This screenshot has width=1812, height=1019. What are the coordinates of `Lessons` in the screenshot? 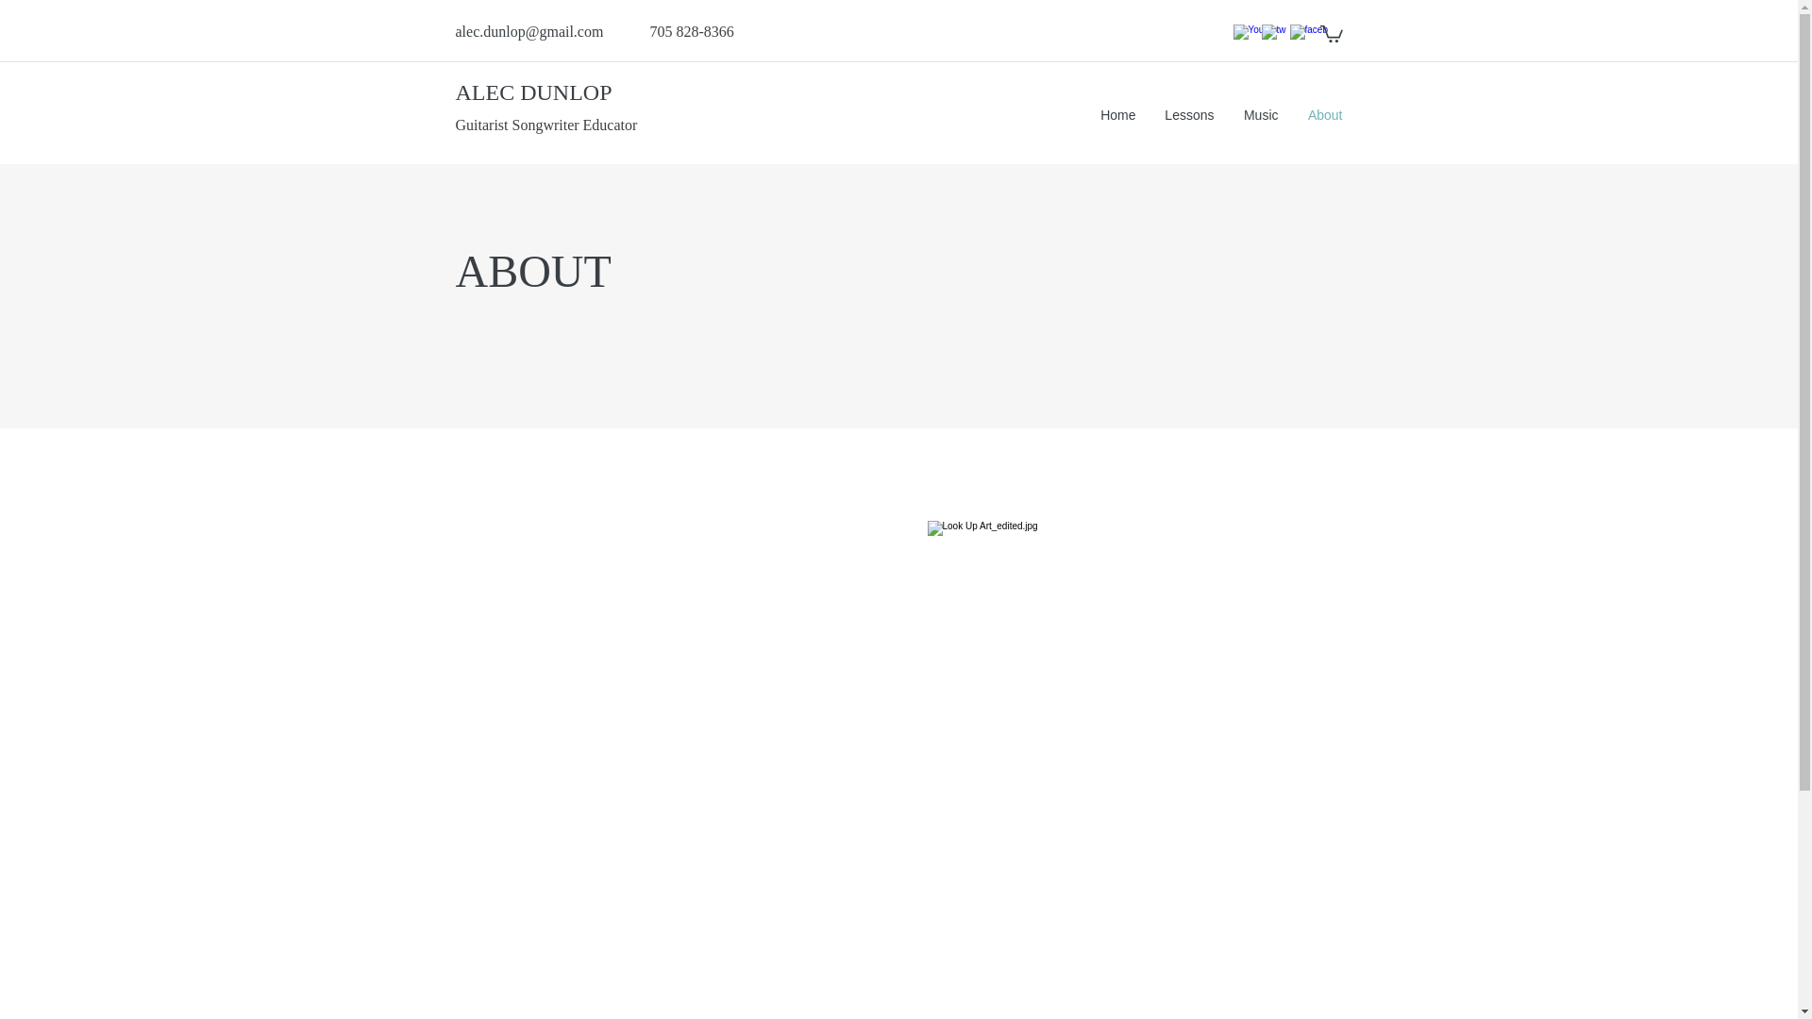 It's located at (1188, 115).